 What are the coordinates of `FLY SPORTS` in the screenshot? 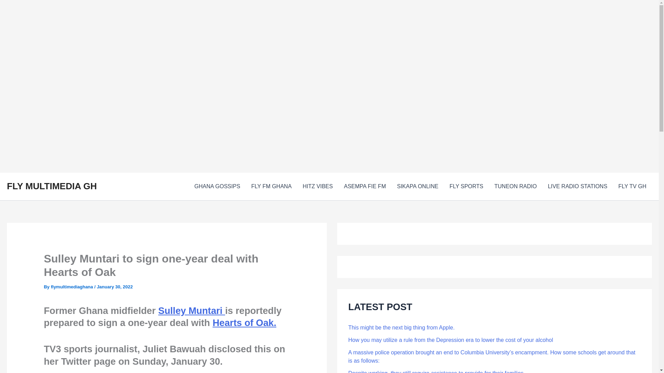 It's located at (466, 186).